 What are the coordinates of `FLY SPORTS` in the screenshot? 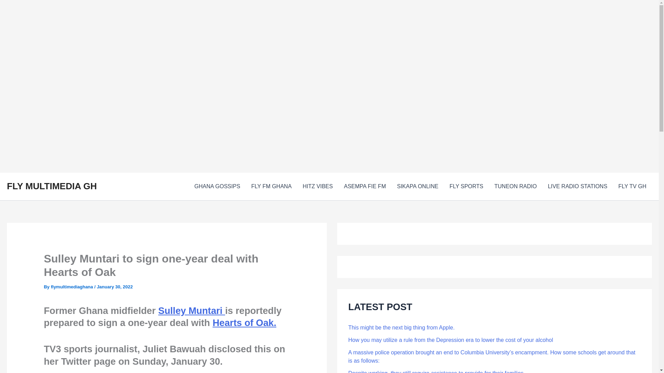 It's located at (466, 186).